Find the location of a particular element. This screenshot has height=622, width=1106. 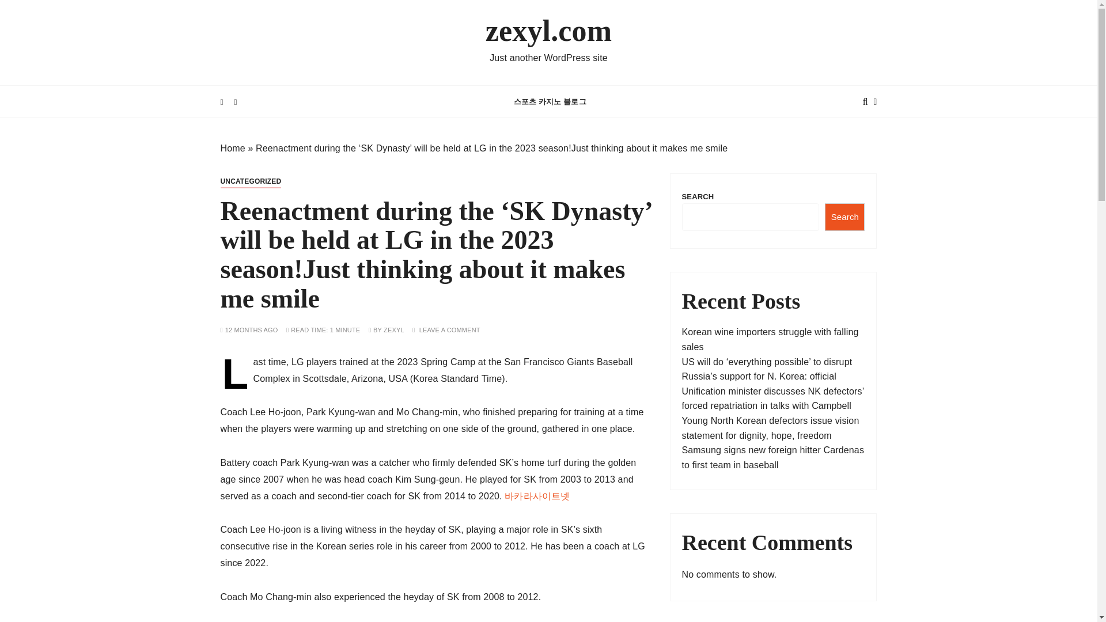

Korean wine importers struggle with falling sales is located at coordinates (771, 340).